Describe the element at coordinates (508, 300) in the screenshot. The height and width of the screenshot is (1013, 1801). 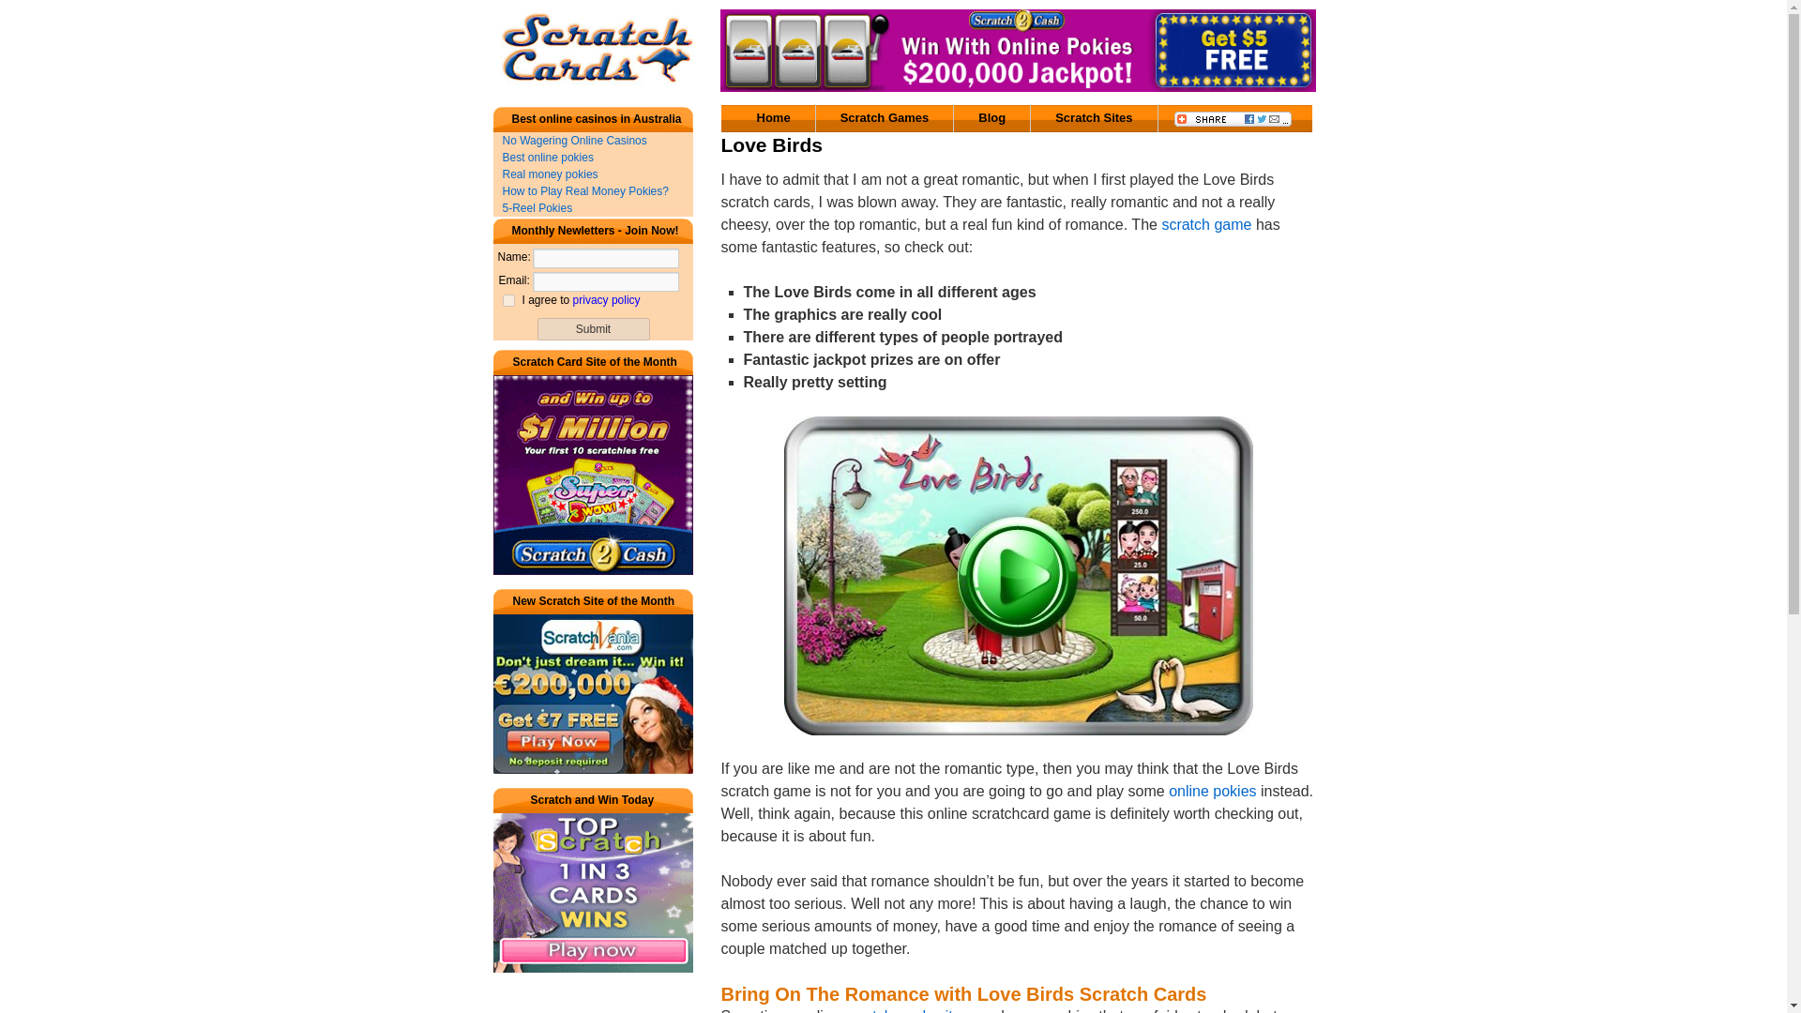
I see `terms` at that location.